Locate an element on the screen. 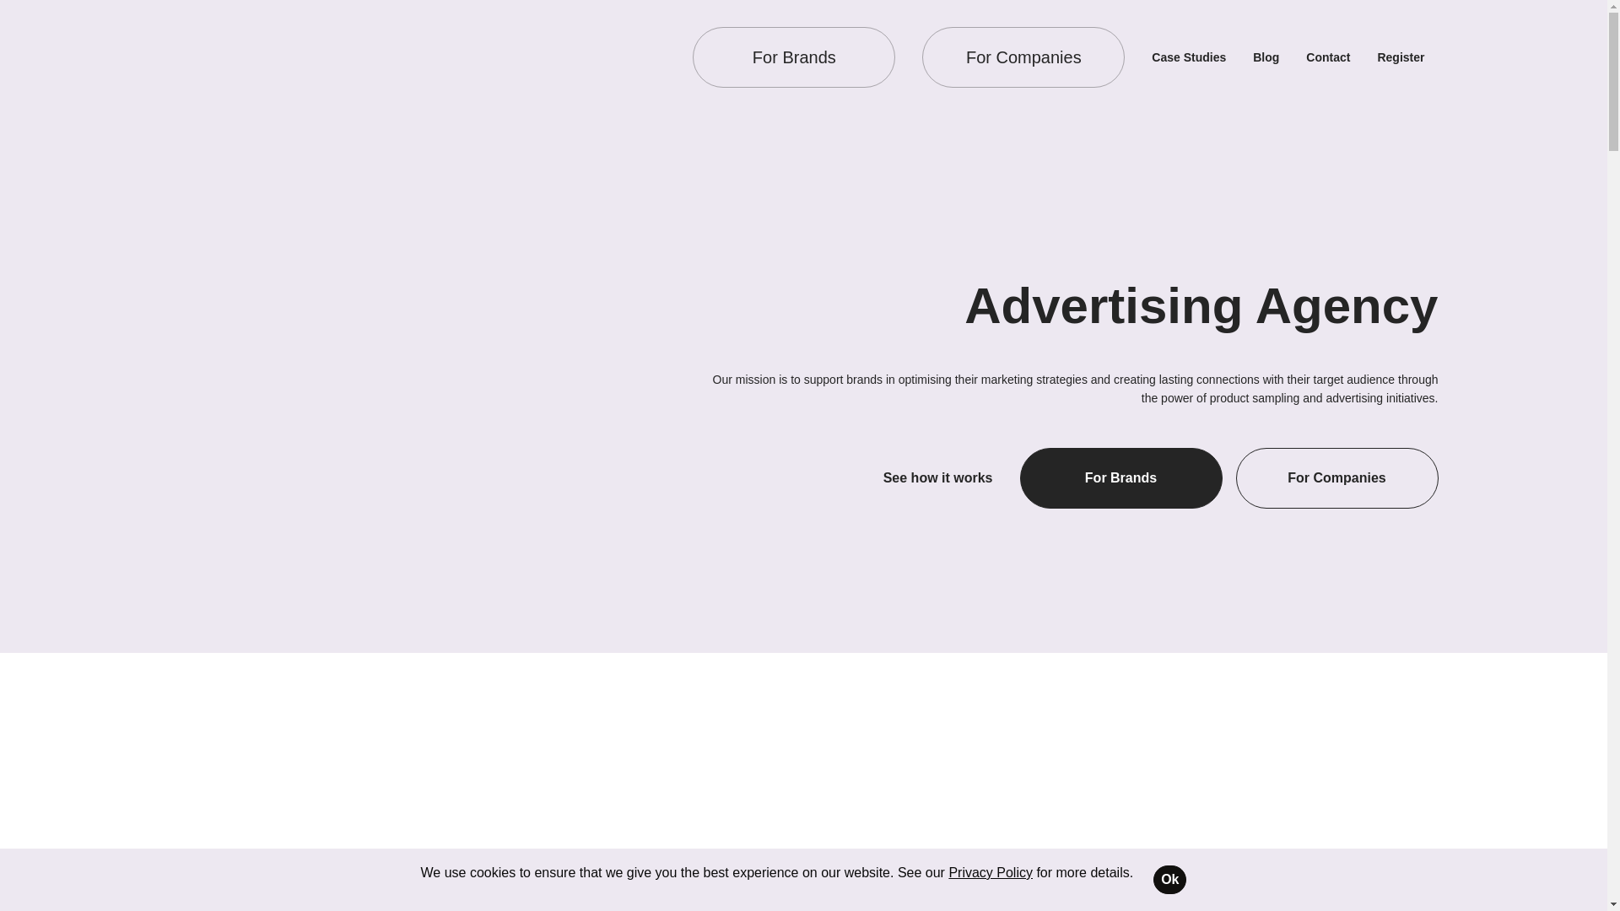 This screenshot has height=911, width=1620. Case Studies is located at coordinates (1189, 57).